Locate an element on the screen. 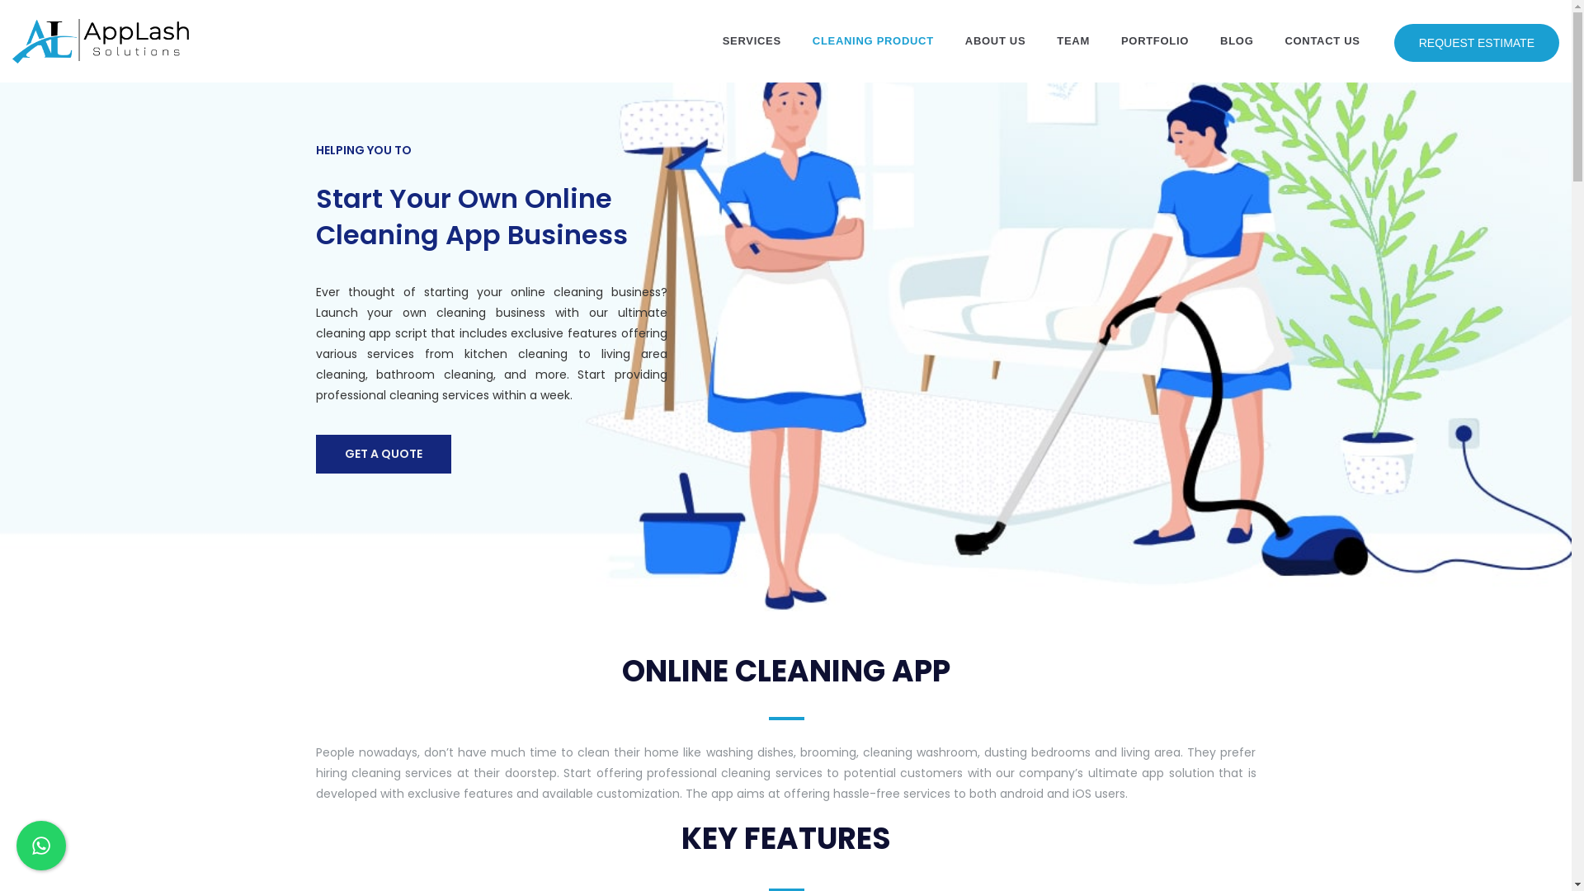  PORTFOLIO is located at coordinates (1155, 41).